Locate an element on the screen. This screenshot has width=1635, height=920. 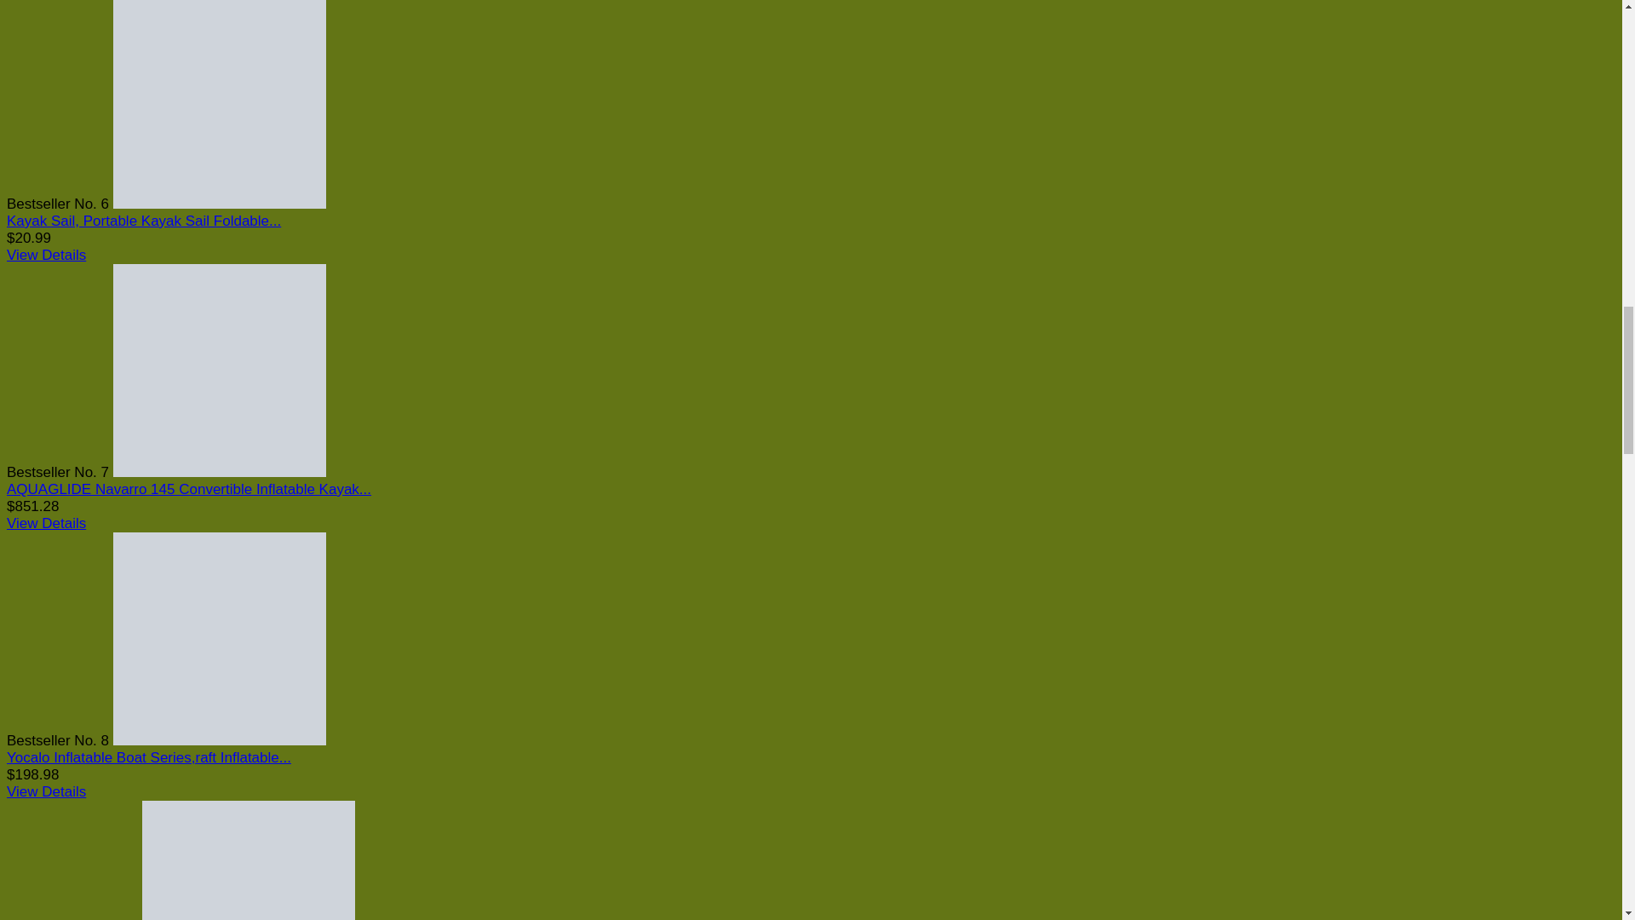
View Details is located at coordinates (46, 255).